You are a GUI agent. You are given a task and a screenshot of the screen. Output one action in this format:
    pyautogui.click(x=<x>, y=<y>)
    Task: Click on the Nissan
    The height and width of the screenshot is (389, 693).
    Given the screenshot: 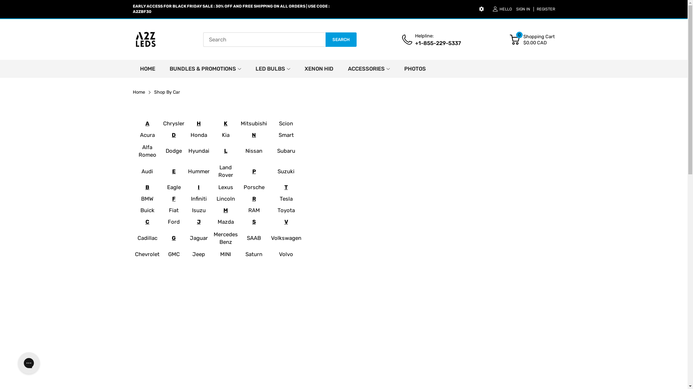 What is the action you would take?
    pyautogui.click(x=254, y=151)
    